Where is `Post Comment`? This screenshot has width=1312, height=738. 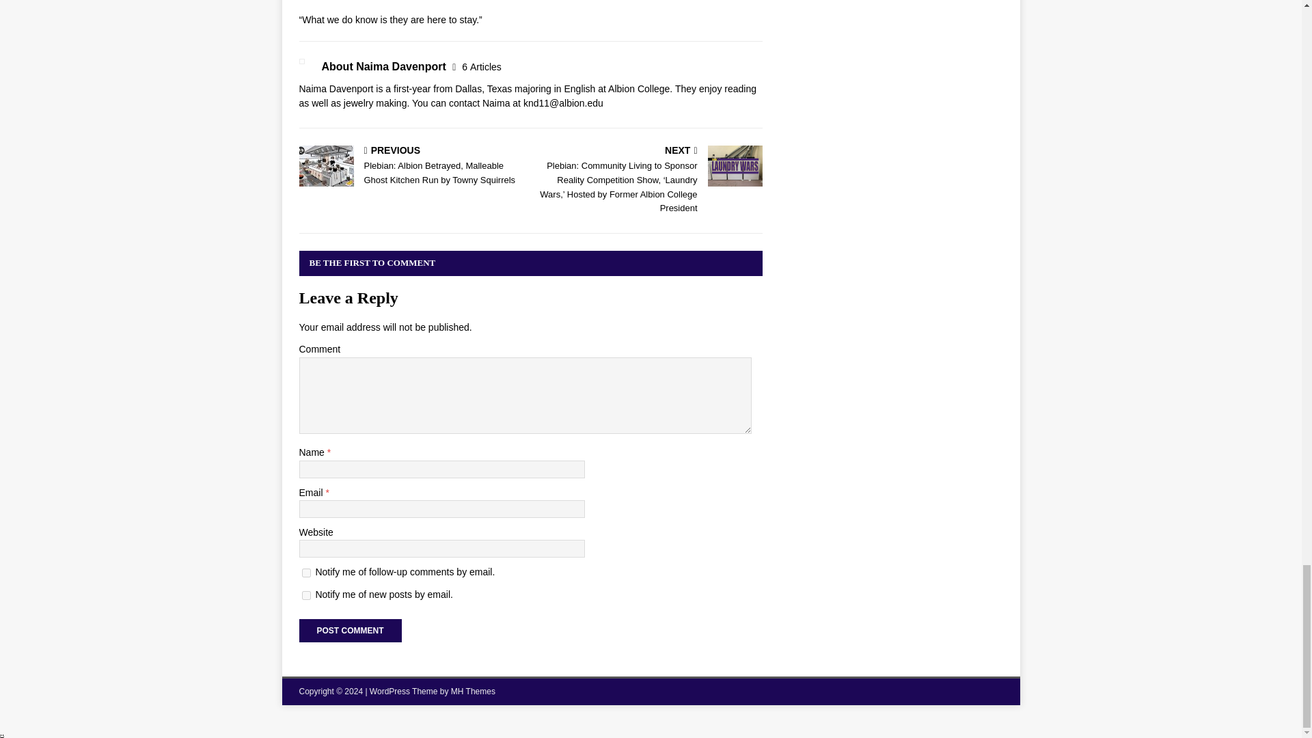
Post Comment is located at coordinates (350, 630).